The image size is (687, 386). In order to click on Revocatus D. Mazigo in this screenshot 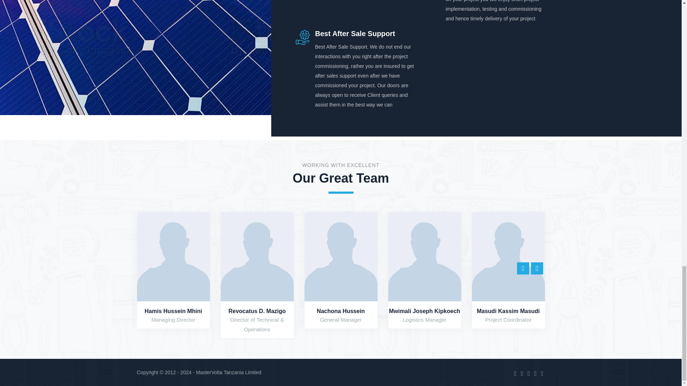, I will do `click(257, 311)`.